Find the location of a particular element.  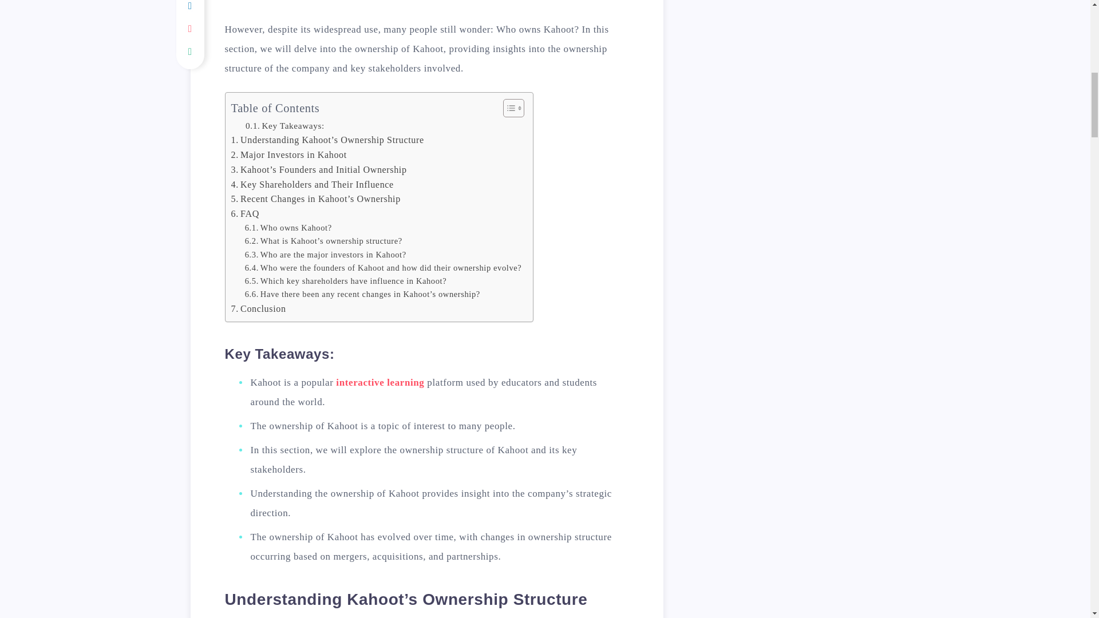

Who are the major investors in Kahoot? is located at coordinates (326, 255).